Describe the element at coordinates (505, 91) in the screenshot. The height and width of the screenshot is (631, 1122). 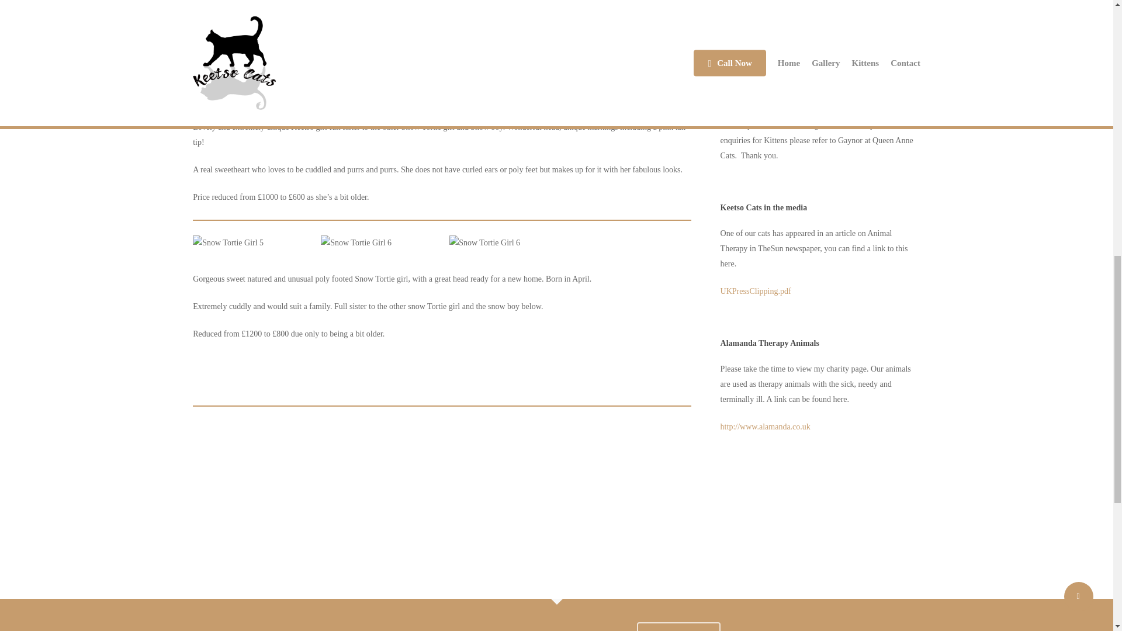
I see `Snow Tortie Girl 3` at that location.